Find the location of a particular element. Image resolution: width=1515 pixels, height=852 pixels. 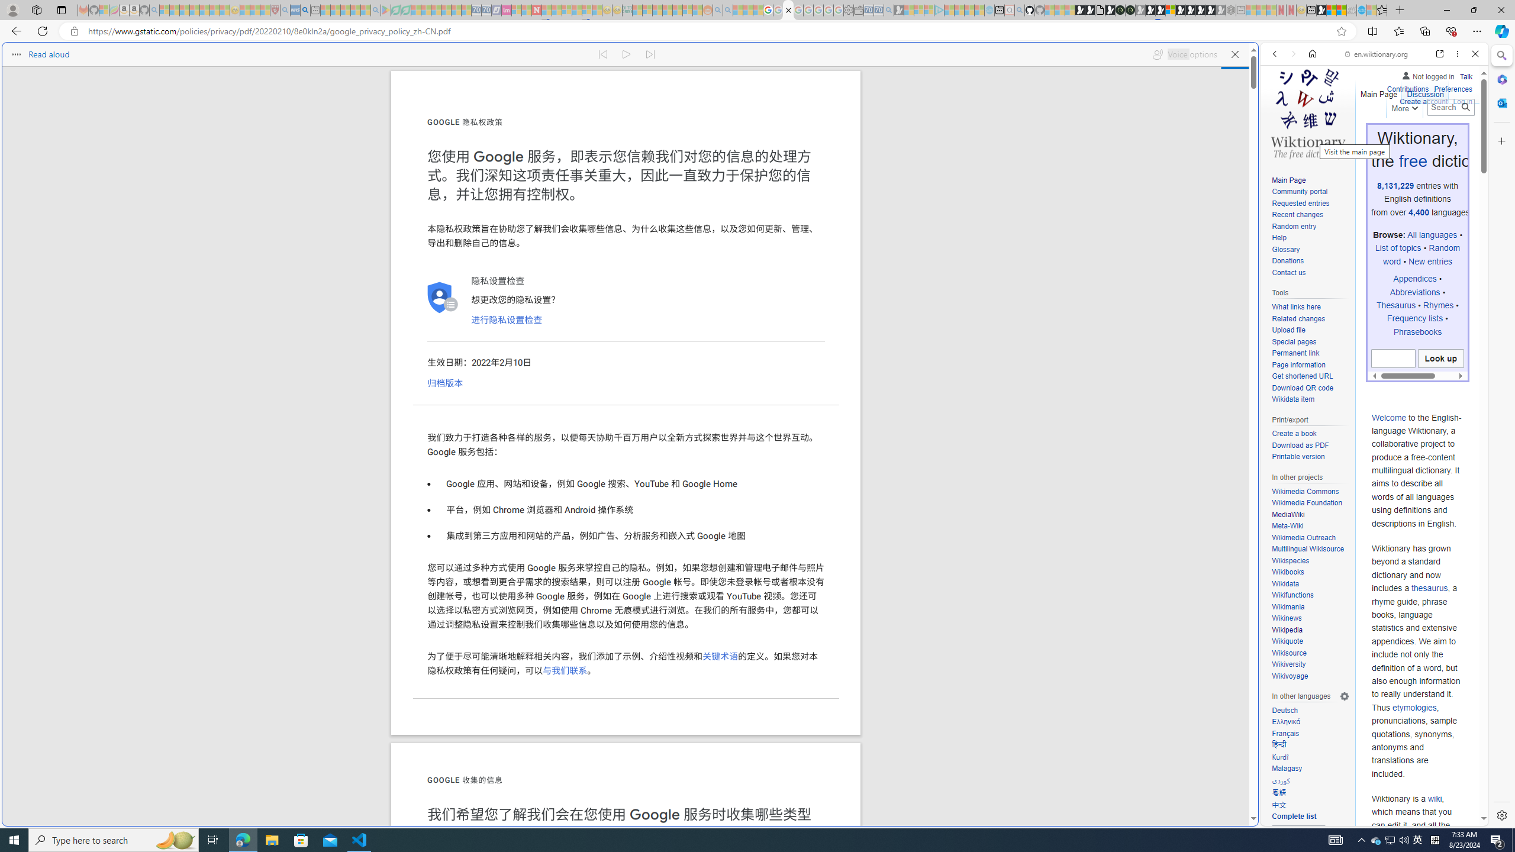

Random word is located at coordinates (1421, 254).